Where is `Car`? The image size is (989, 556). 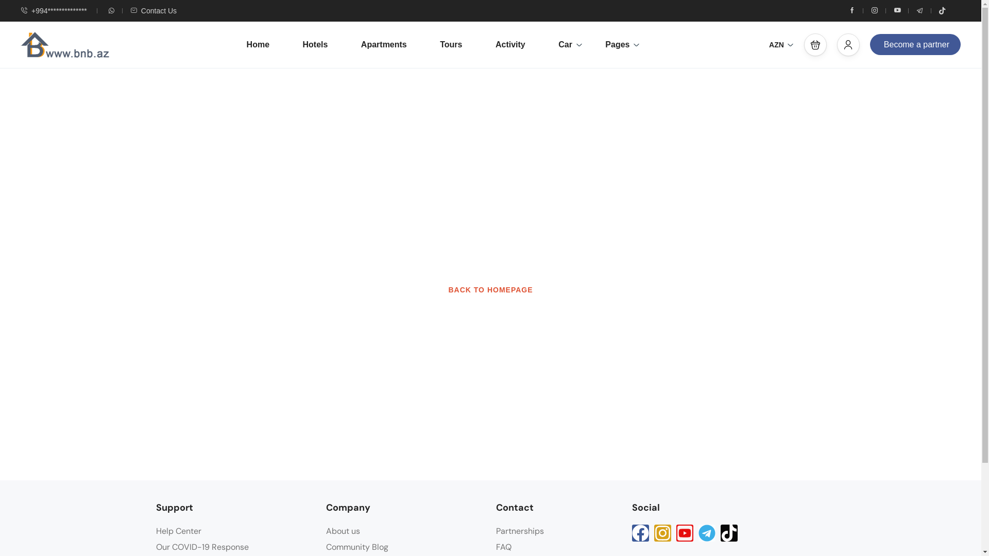 Car is located at coordinates (566, 45).